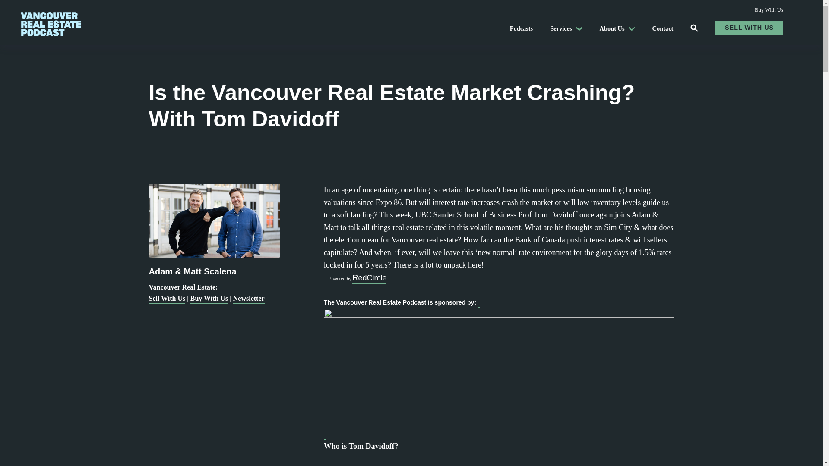 The image size is (829, 466). Describe the element at coordinates (369, 278) in the screenshot. I see `RedCircle` at that location.